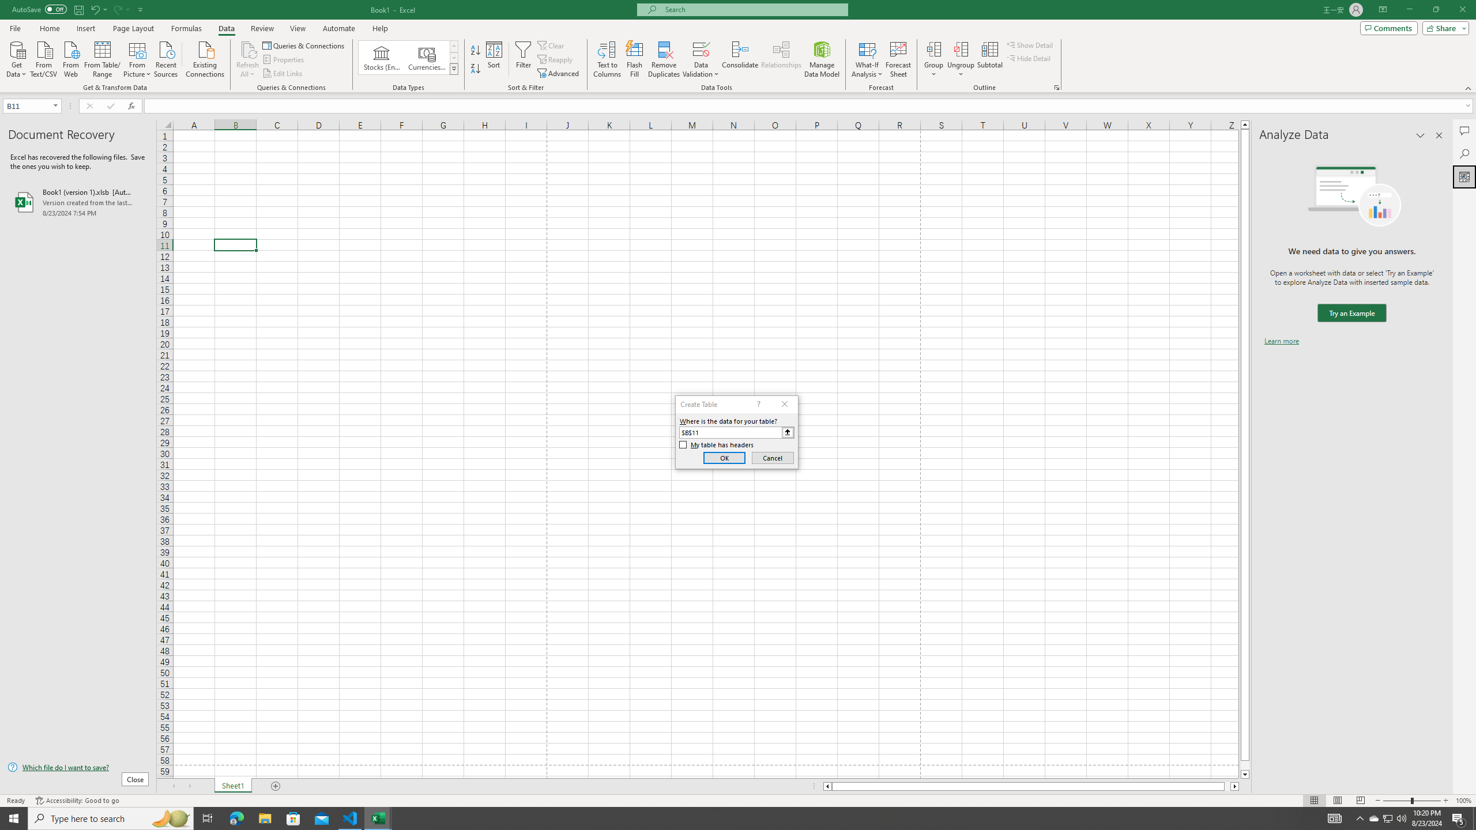 The height and width of the screenshot is (830, 1476). I want to click on Remove Duplicates, so click(664, 59).